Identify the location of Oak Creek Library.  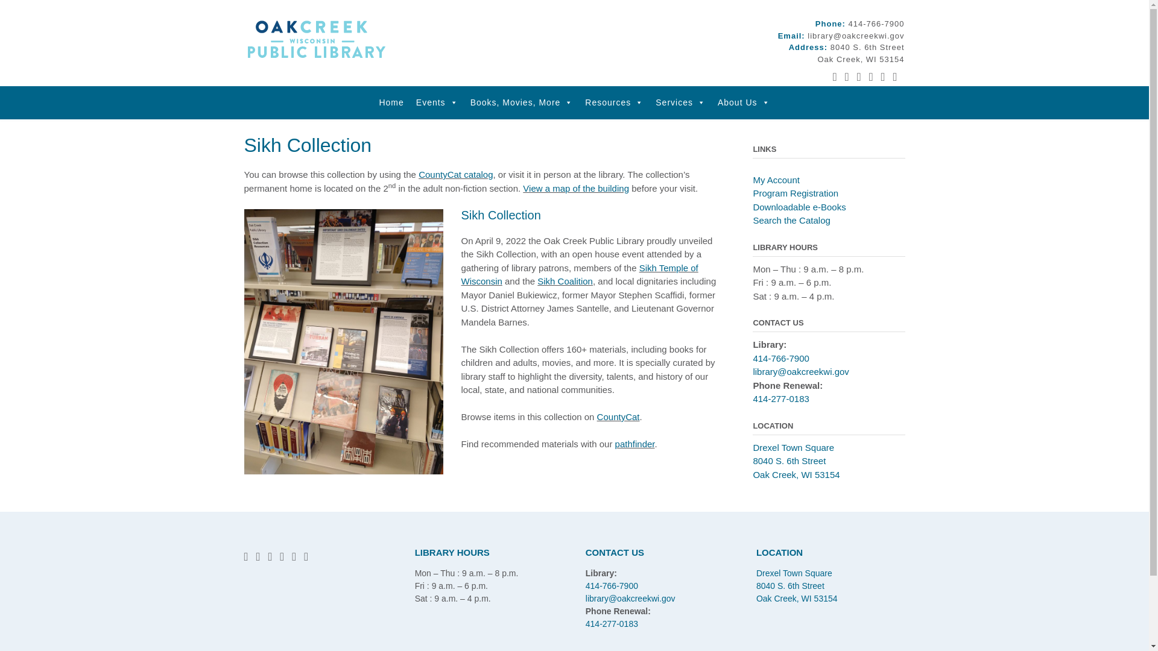
(270, 556).